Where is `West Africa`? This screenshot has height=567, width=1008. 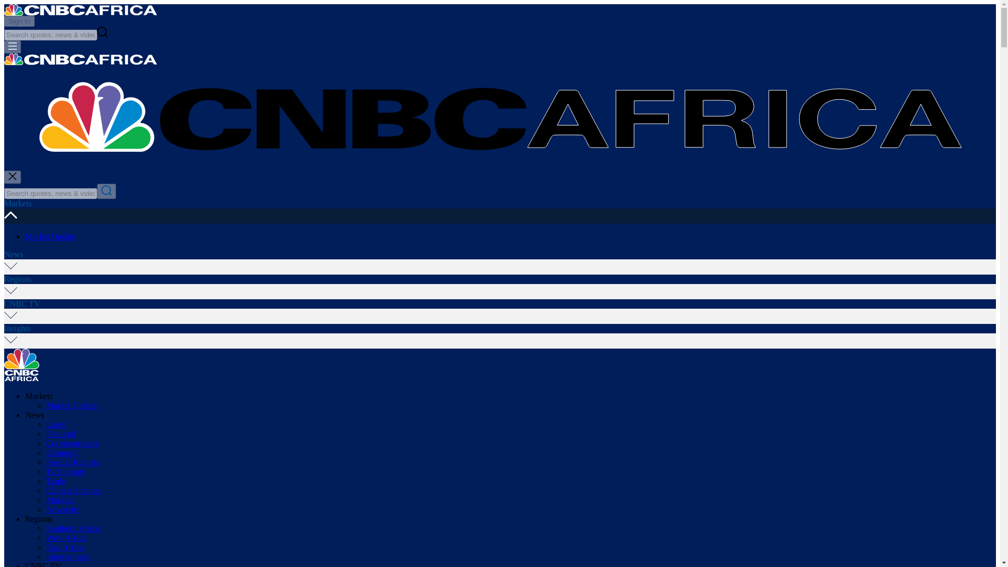
West Africa is located at coordinates (66, 538).